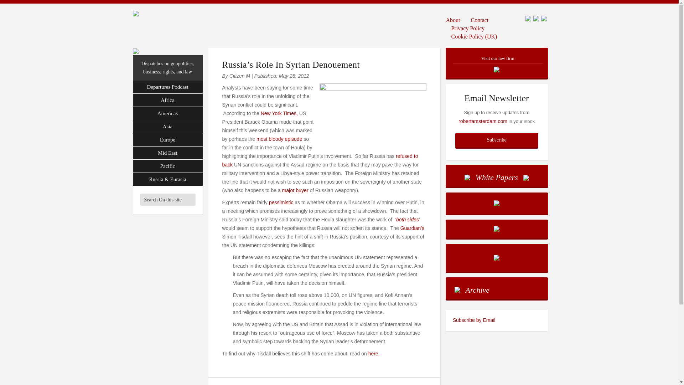 Image resolution: width=684 pixels, height=385 pixels. Describe the element at coordinates (497, 140) in the screenshot. I see `Subscribe` at that location.